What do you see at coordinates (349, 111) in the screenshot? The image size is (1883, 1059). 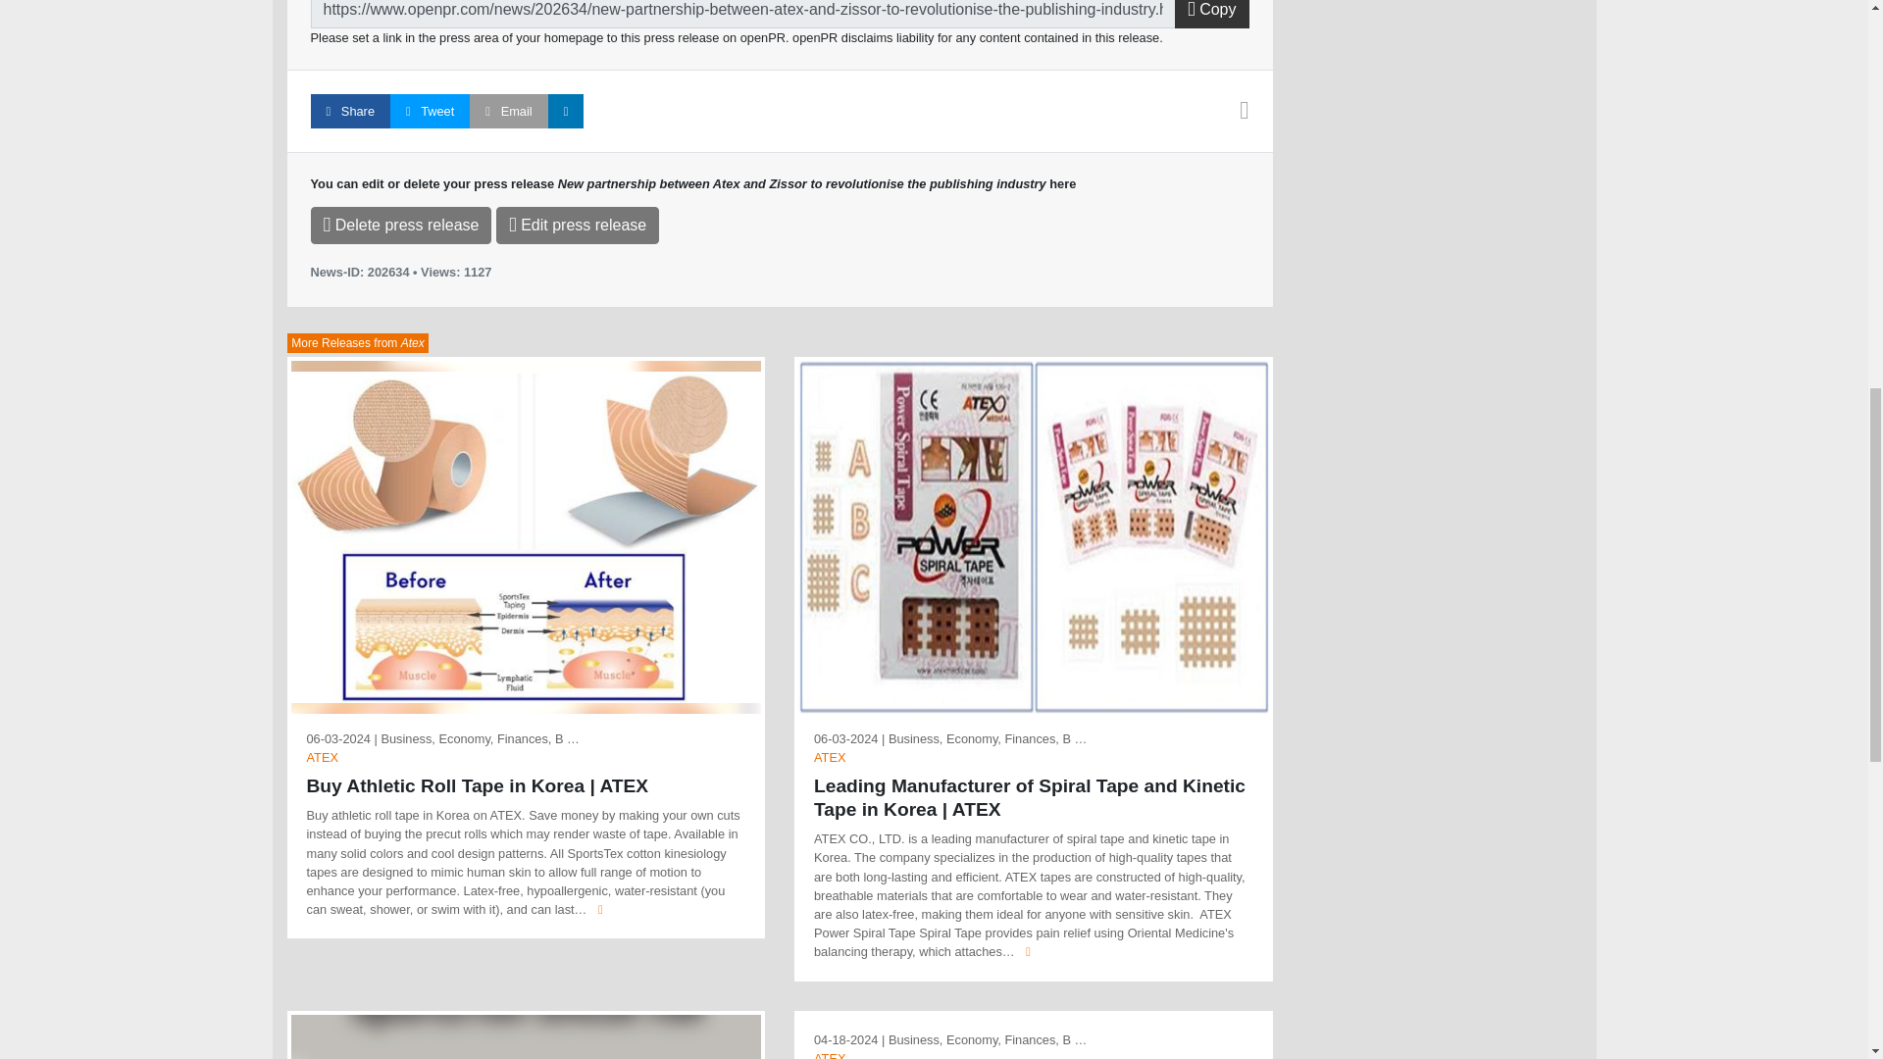 I see `Facebook` at bounding box center [349, 111].